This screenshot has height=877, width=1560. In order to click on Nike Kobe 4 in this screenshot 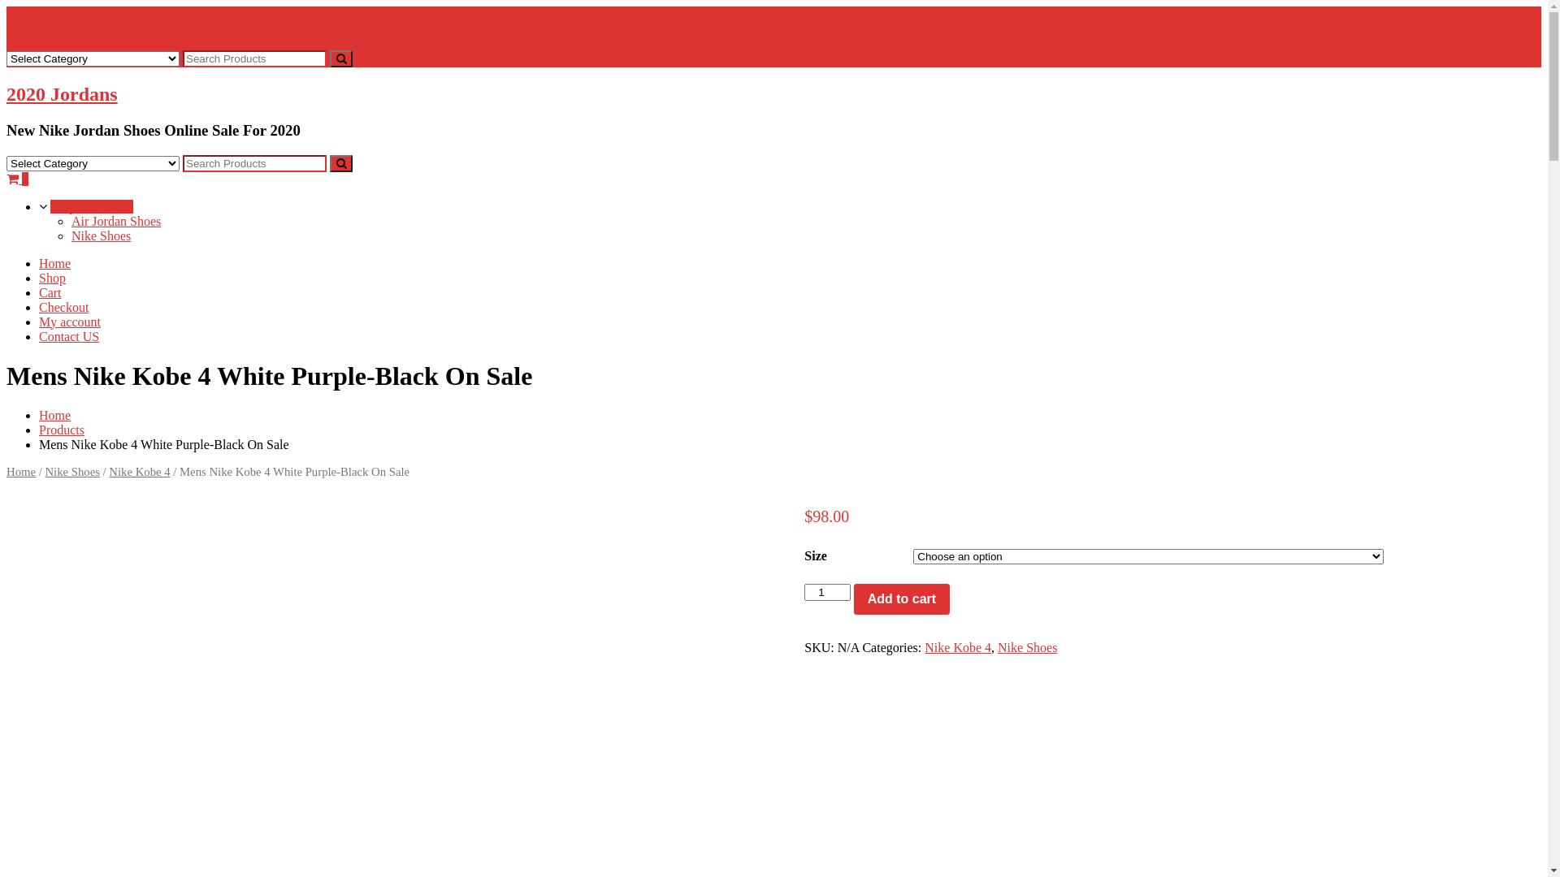, I will do `click(140, 472)`.